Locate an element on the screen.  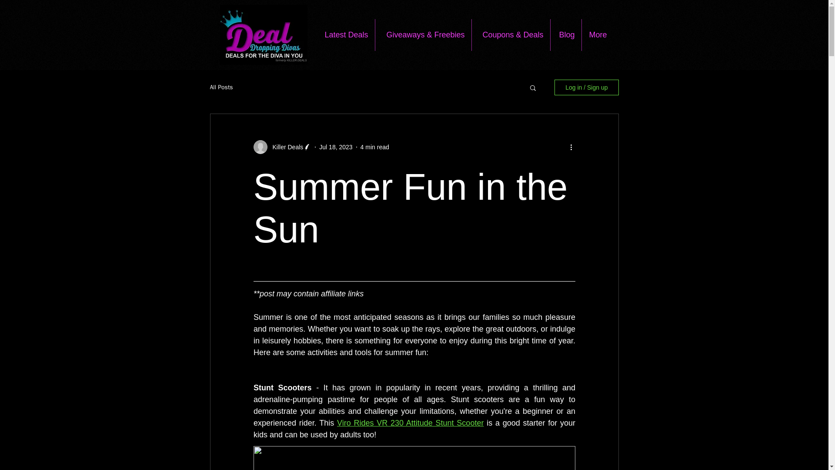
All Posts is located at coordinates (221, 87).